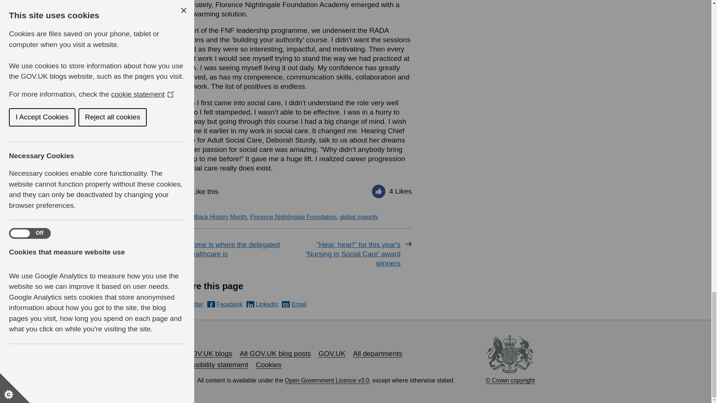  What do you see at coordinates (220, 217) in the screenshot?
I see `Black History Month` at bounding box center [220, 217].